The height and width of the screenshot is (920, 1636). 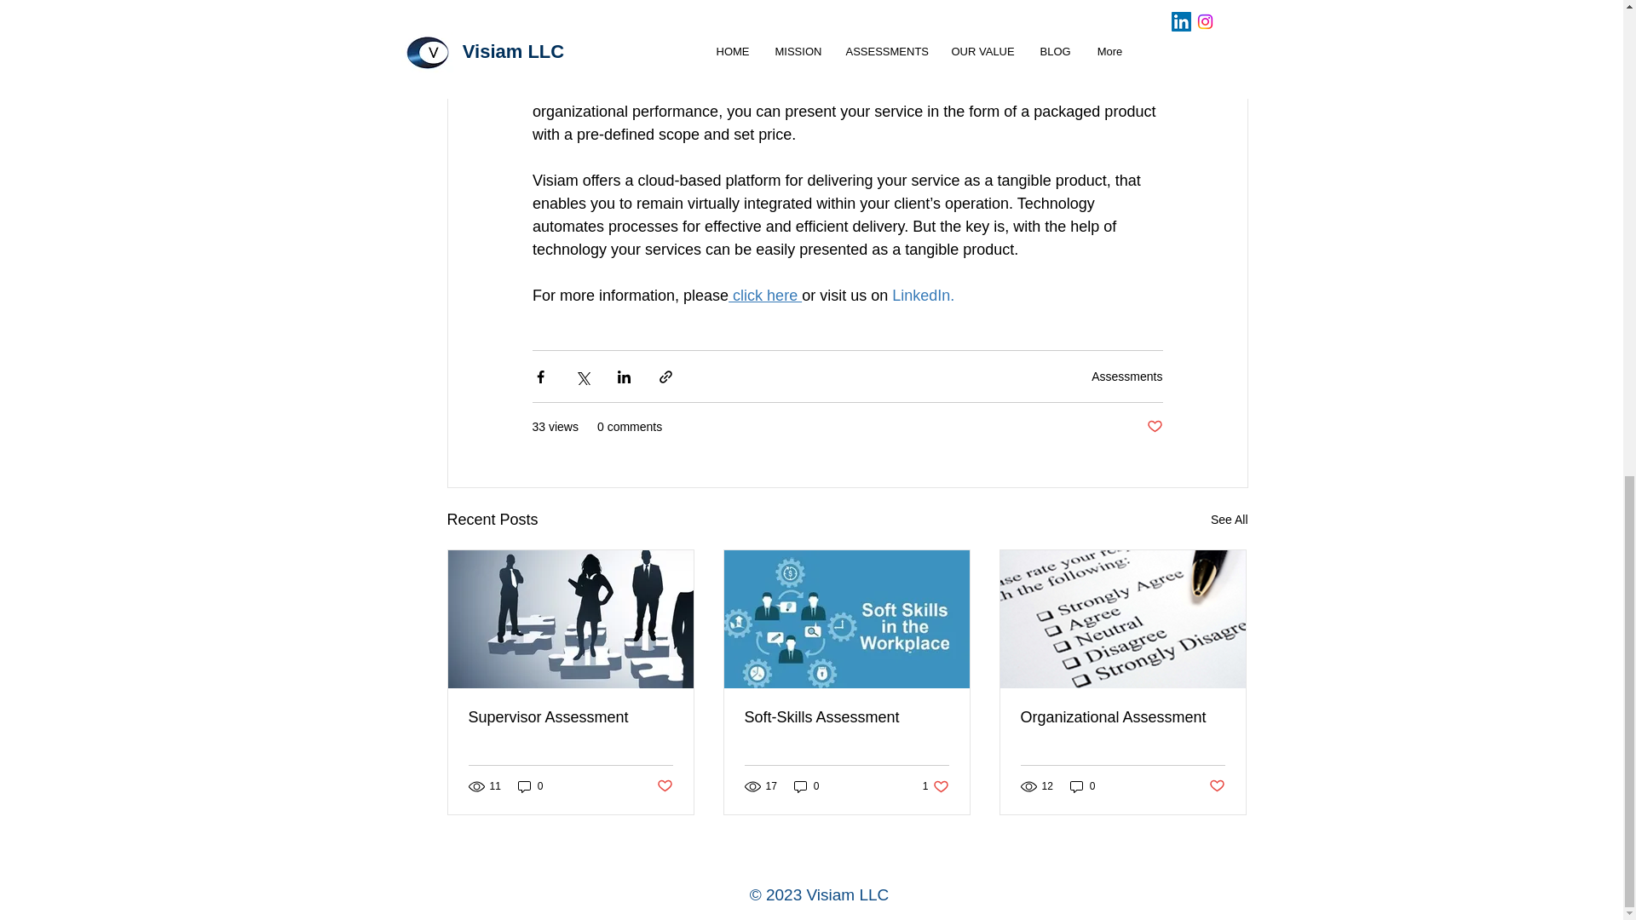 What do you see at coordinates (1123, 717) in the screenshot?
I see `Organizational Assessment` at bounding box center [1123, 717].